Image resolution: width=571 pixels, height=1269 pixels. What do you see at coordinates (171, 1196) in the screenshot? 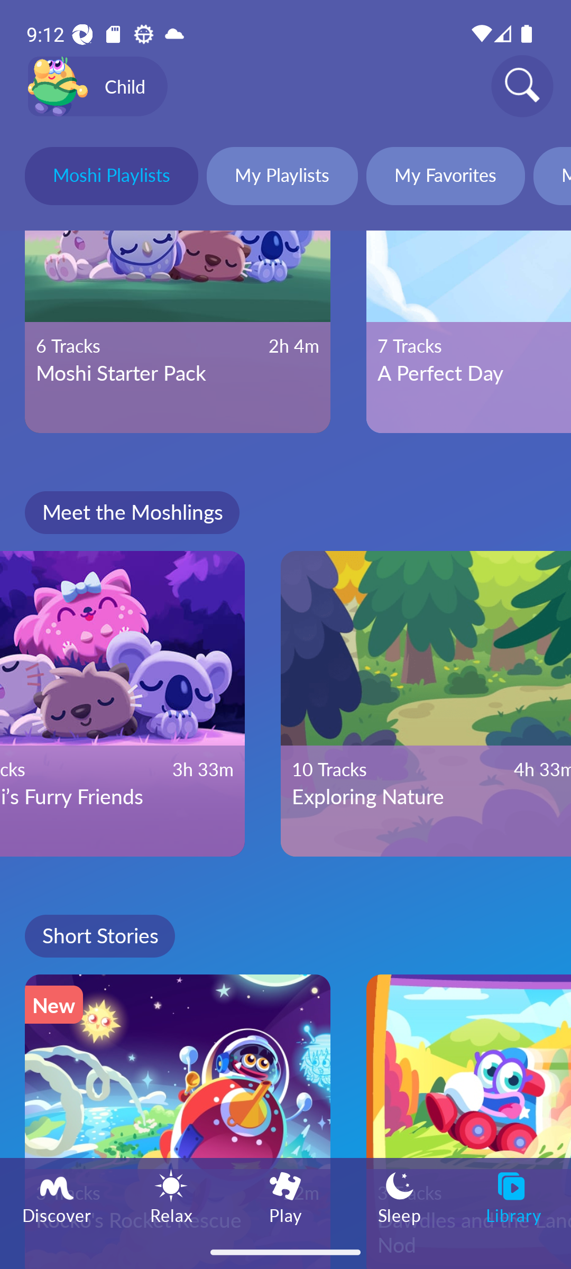
I see `Relax` at bounding box center [171, 1196].